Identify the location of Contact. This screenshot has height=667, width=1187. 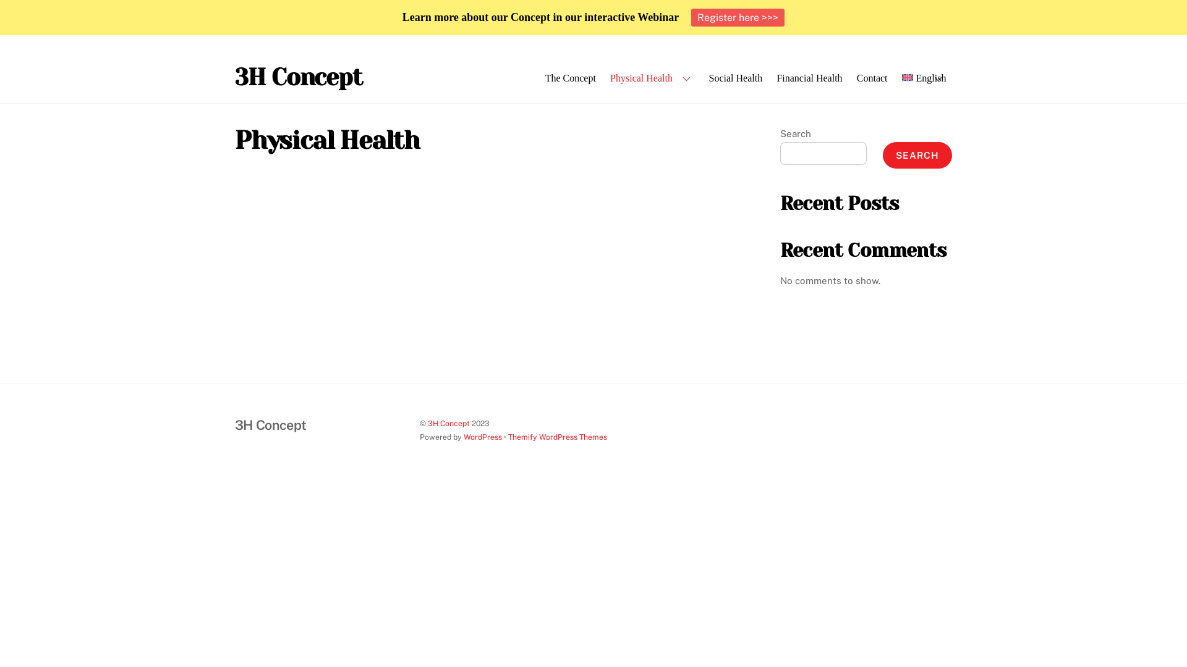
(872, 78).